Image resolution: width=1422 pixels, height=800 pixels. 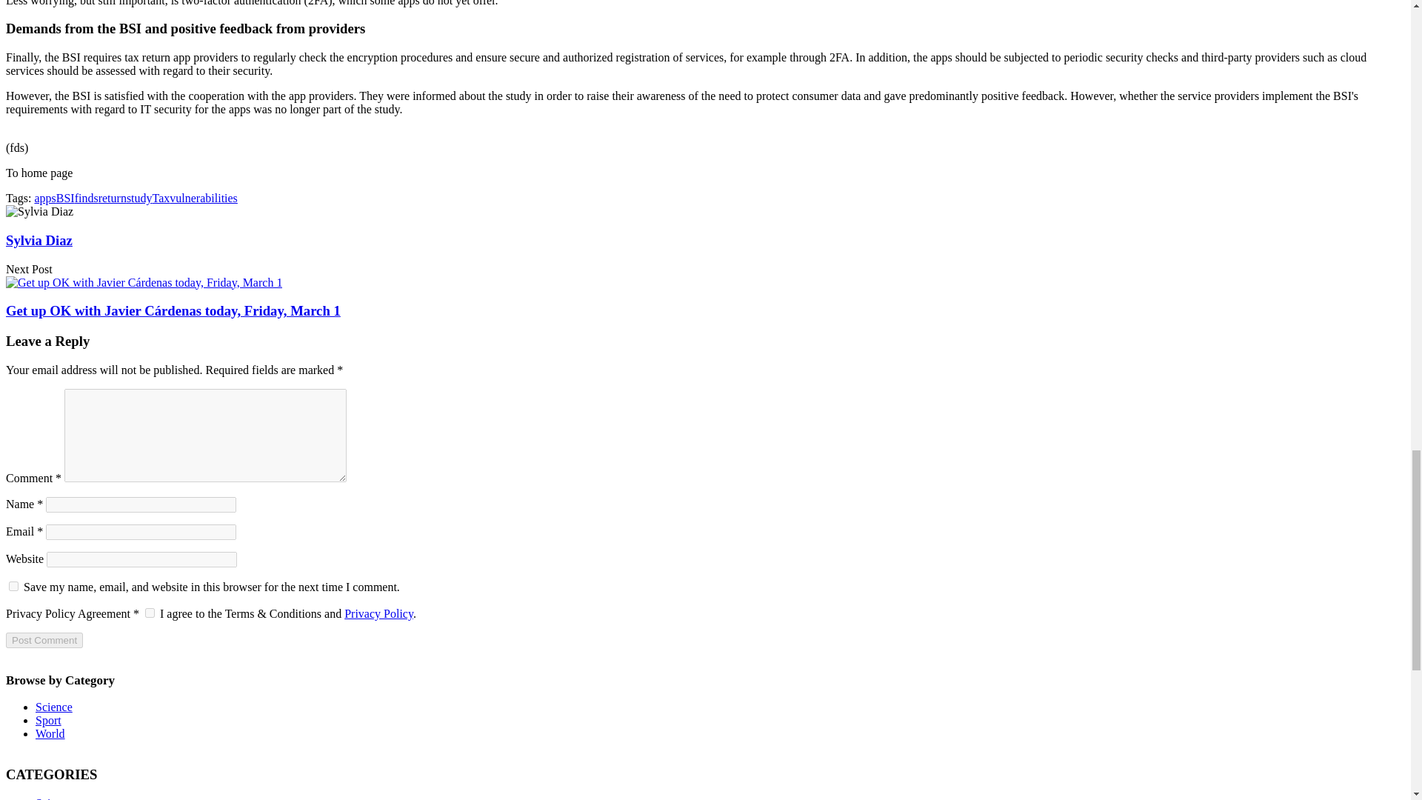 What do you see at coordinates (44, 199) in the screenshot?
I see `apps` at bounding box center [44, 199].